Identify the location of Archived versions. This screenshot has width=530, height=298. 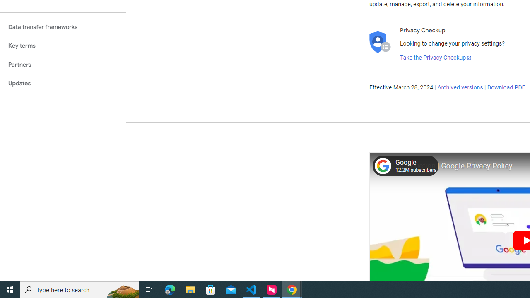
(460, 88).